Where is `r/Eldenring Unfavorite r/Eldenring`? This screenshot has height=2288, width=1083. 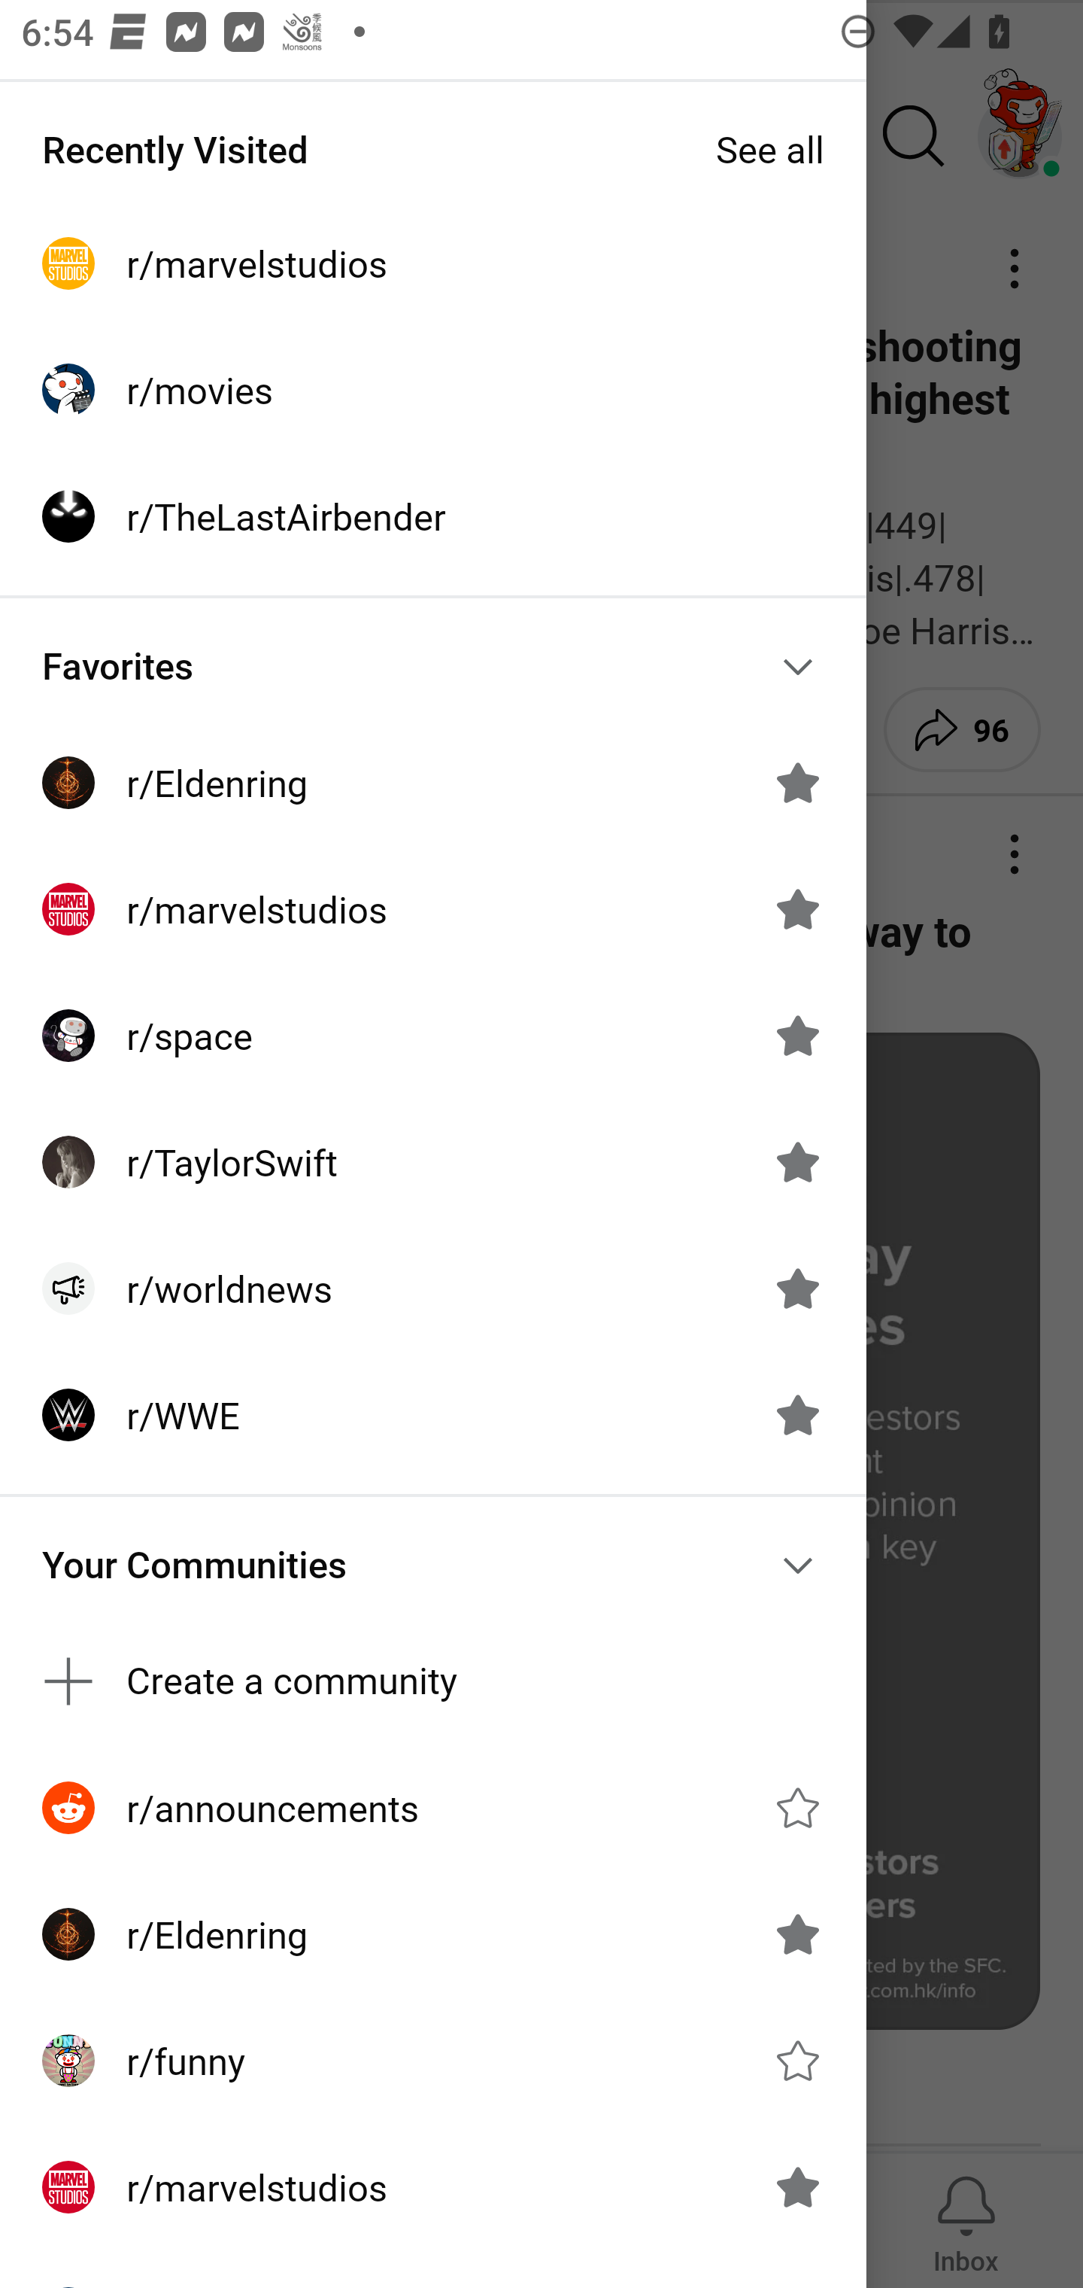 r/Eldenring Unfavorite r/Eldenring is located at coordinates (433, 1934).